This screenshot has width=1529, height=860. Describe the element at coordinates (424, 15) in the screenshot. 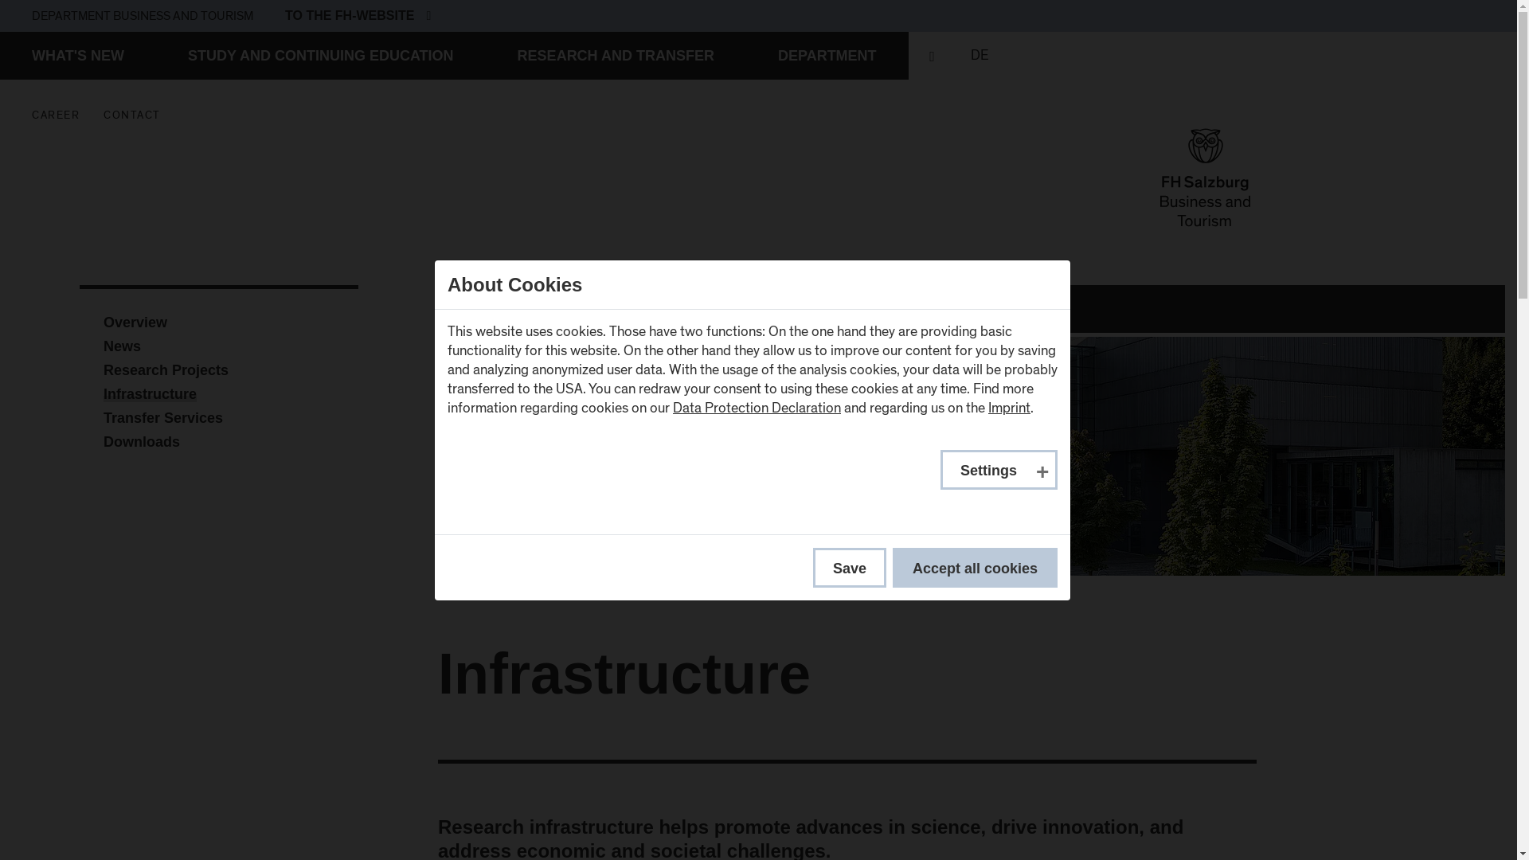

I see `to the FH-Website` at that location.